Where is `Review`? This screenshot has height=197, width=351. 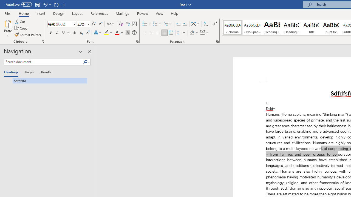 Review is located at coordinates (143, 13).